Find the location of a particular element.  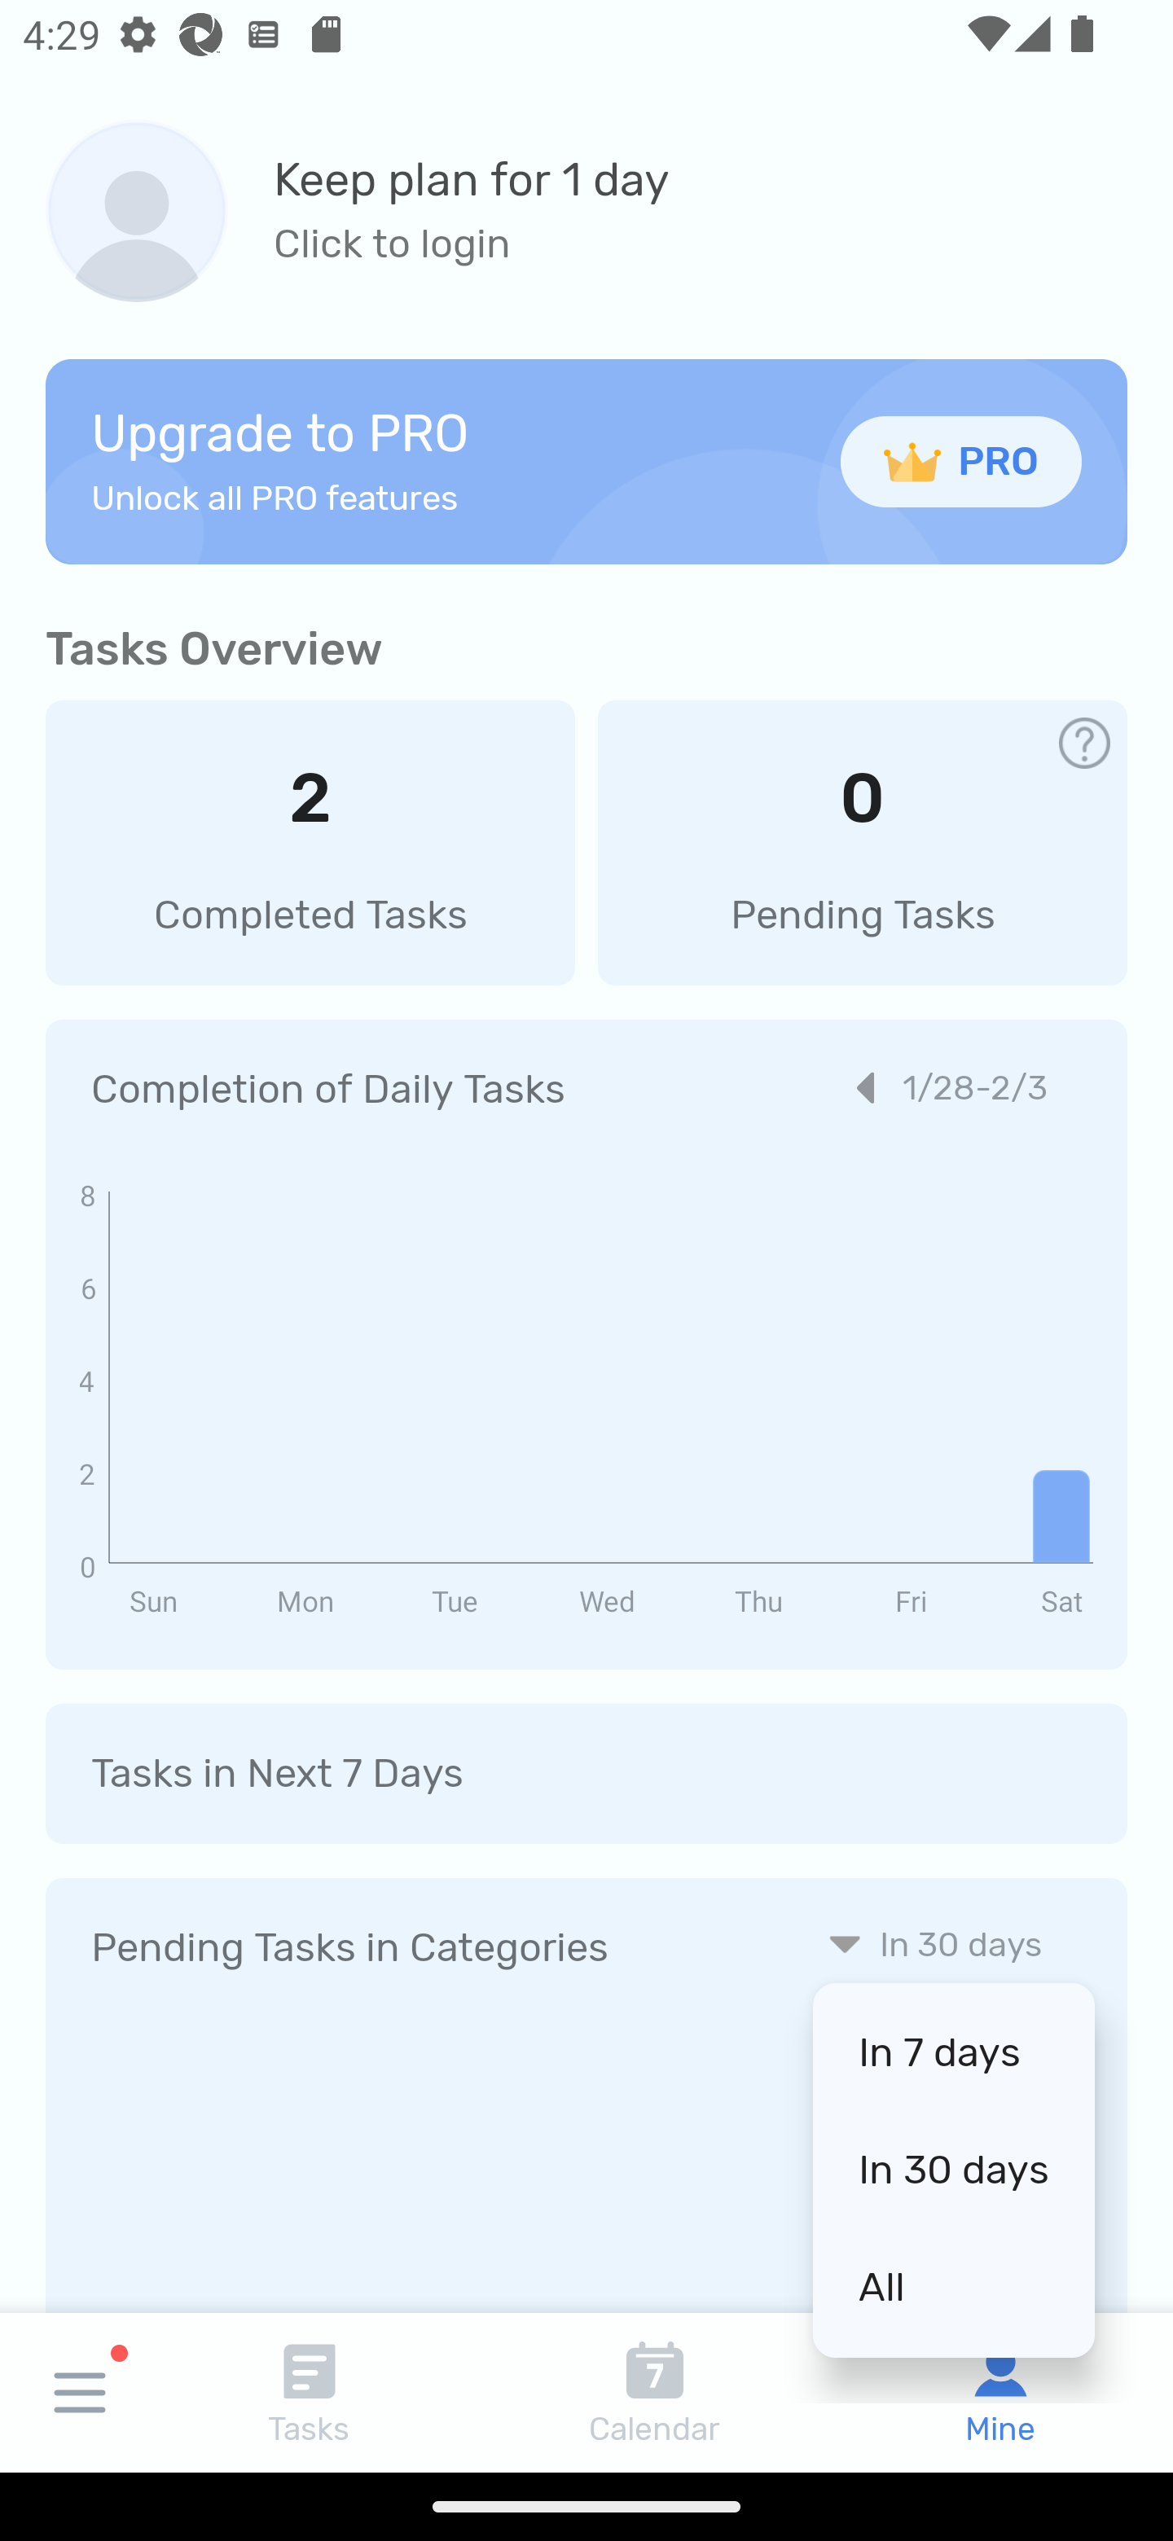

All is located at coordinates (953, 2287).